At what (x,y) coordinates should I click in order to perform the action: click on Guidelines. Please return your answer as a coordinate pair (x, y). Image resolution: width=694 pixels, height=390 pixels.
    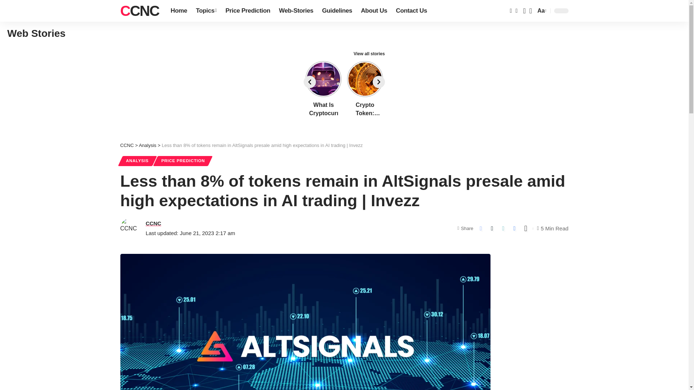
    Looking at the image, I should click on (374, 11).